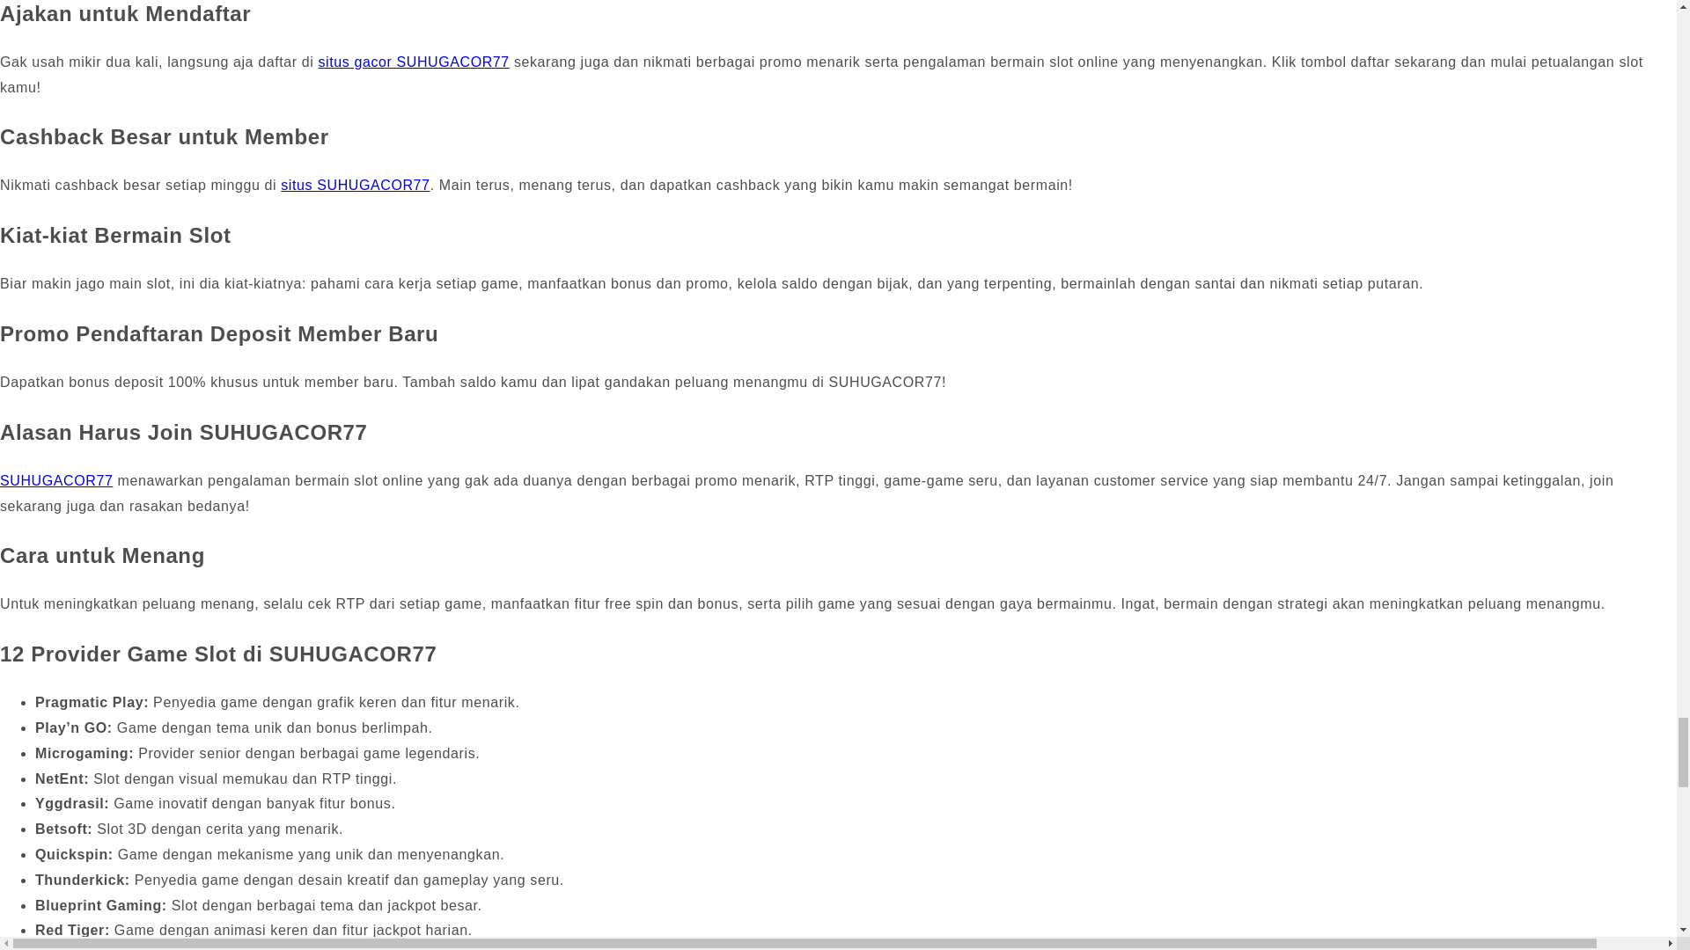 The height and width of the screenshot is (950, 1690). I want to click on situs SUHUGACOR77, so click(354, 185).